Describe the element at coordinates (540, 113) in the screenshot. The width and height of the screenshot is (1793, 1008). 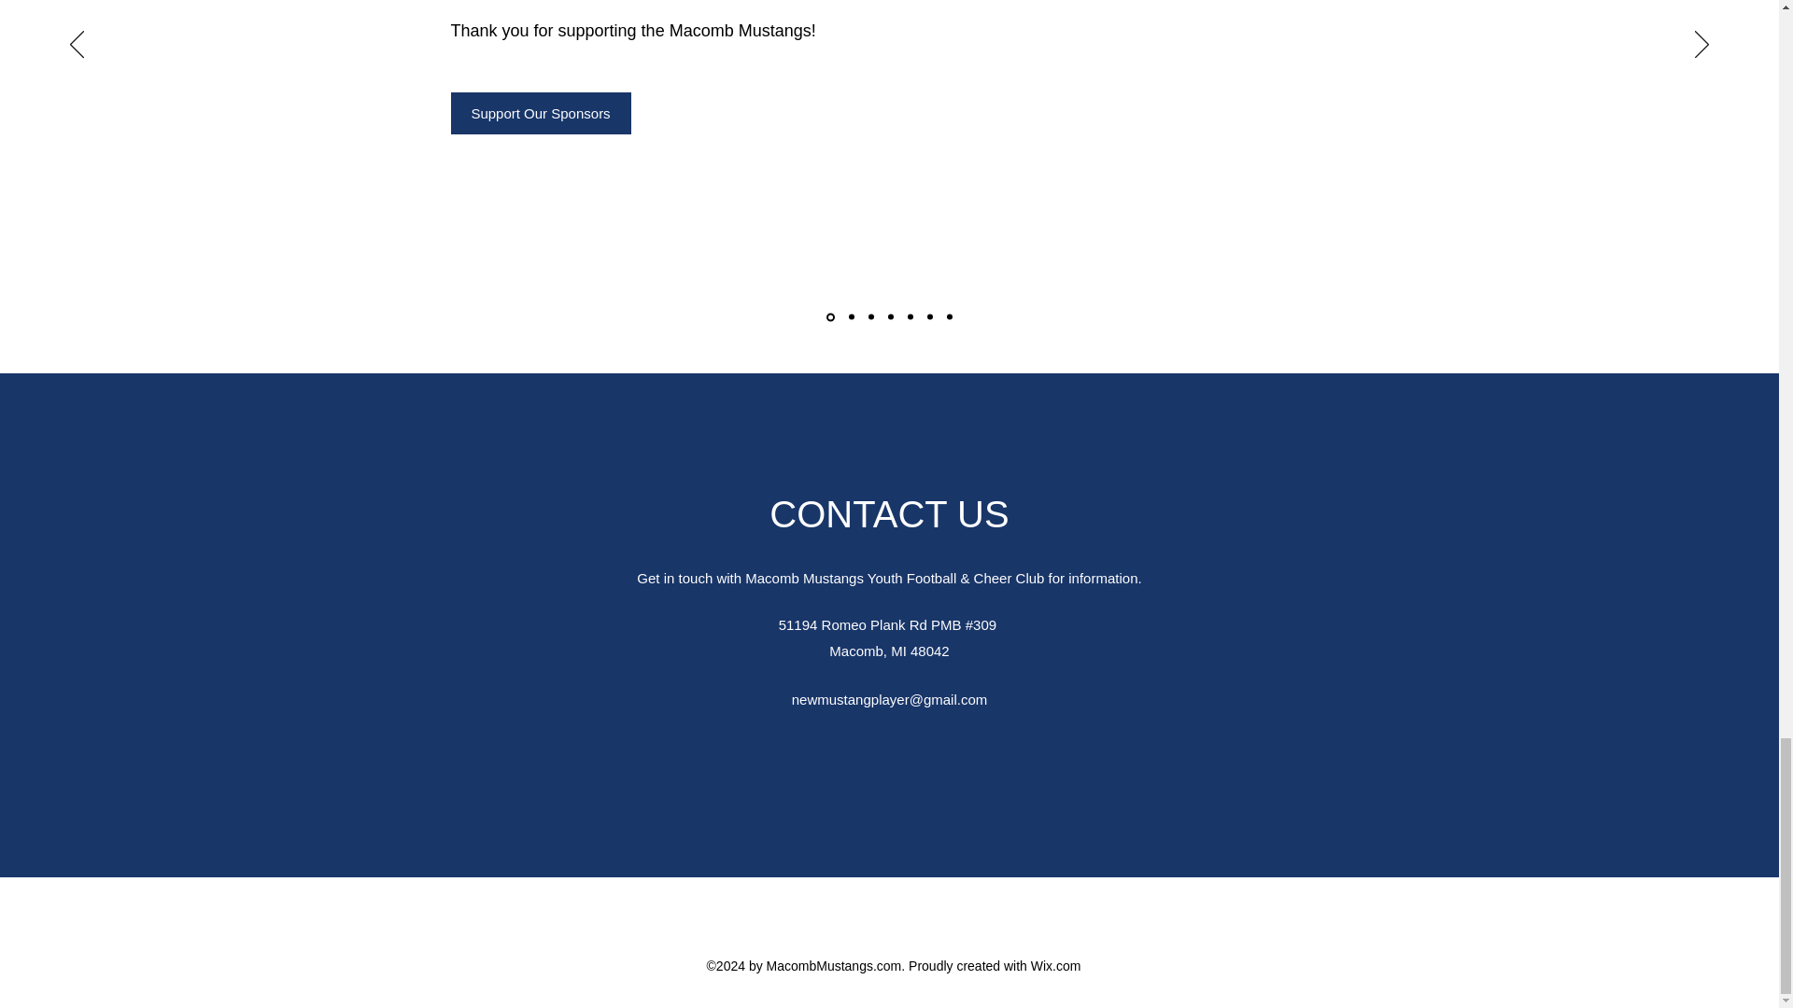
I see `Support Our Sponsors` at that location.